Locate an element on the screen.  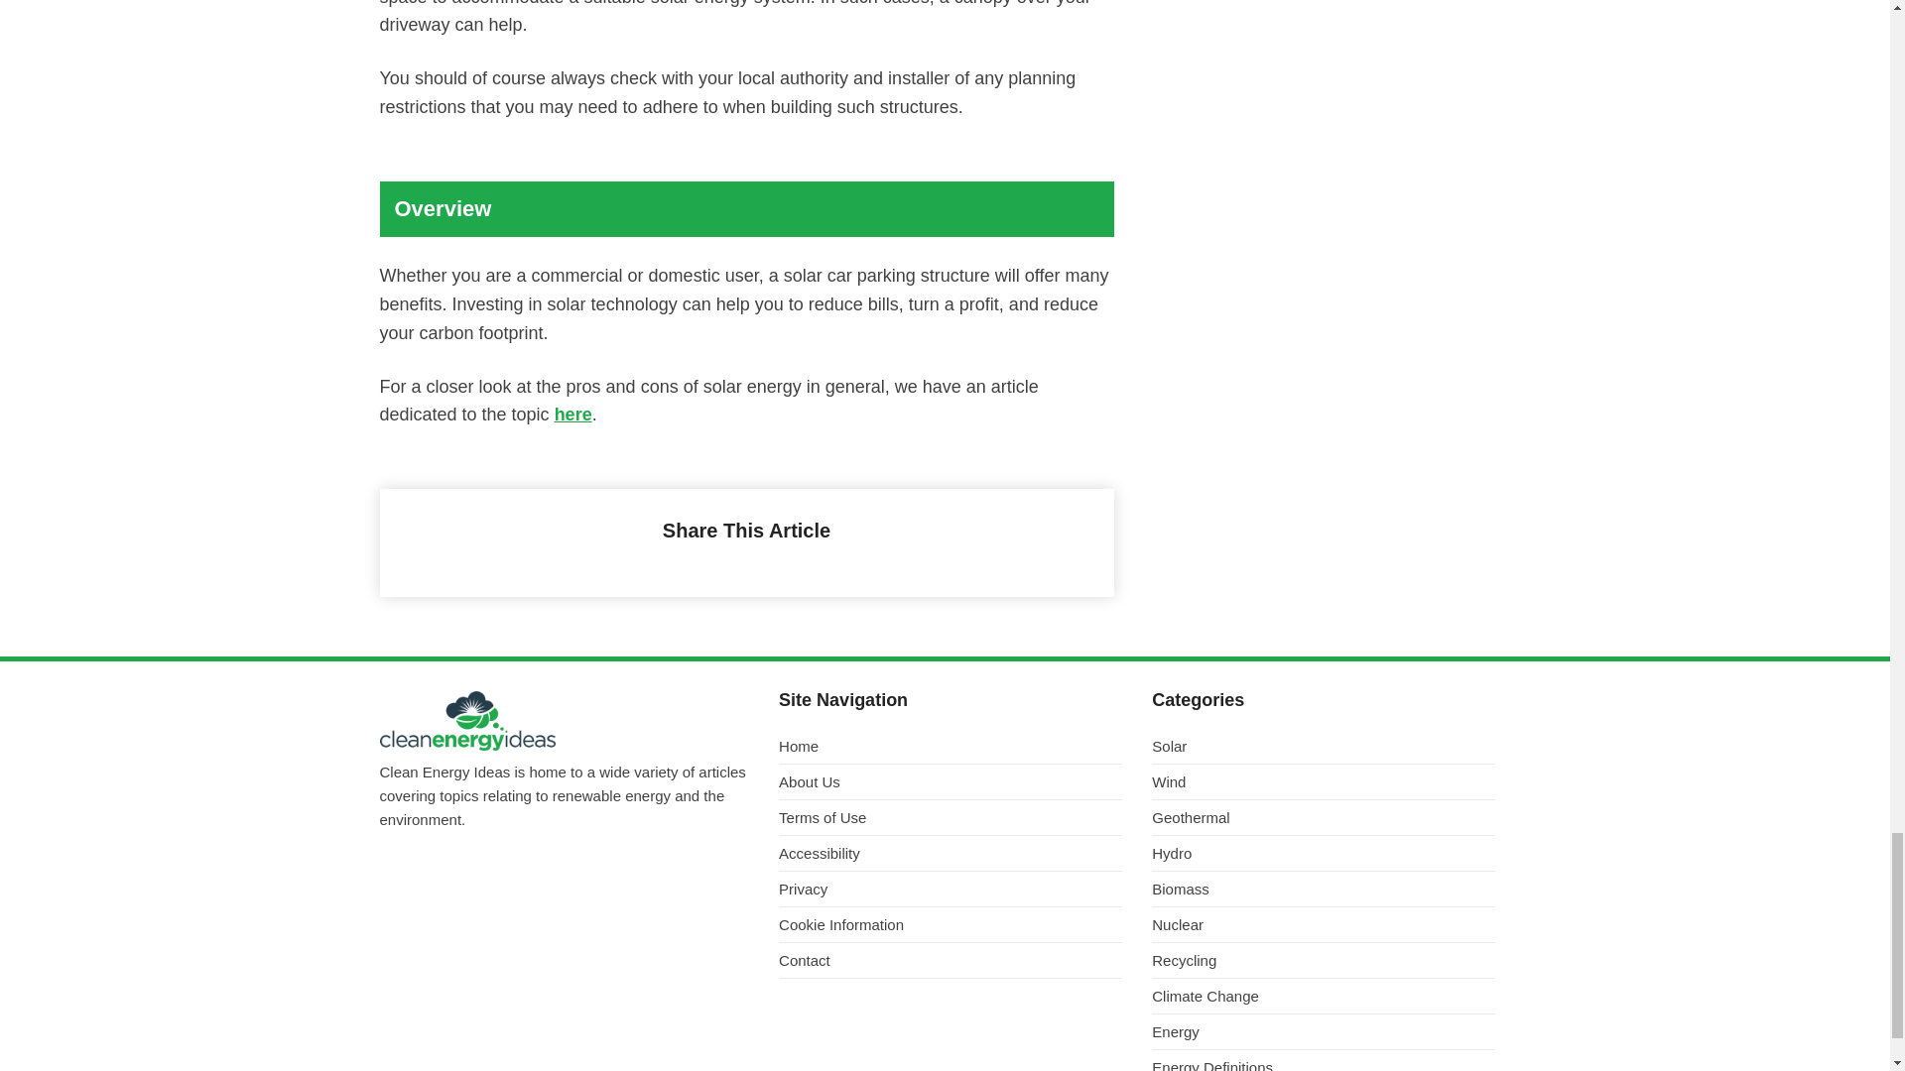
here is located at coordinates (573, 415).